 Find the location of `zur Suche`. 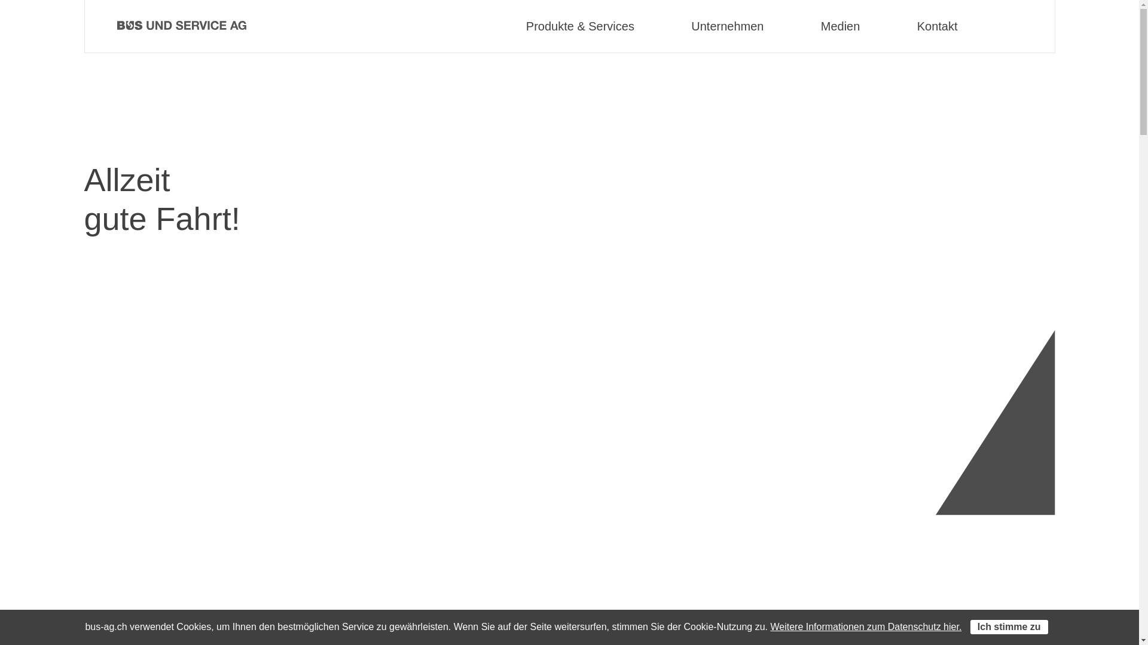

zur Suche is located at coordinates (1028, 26).